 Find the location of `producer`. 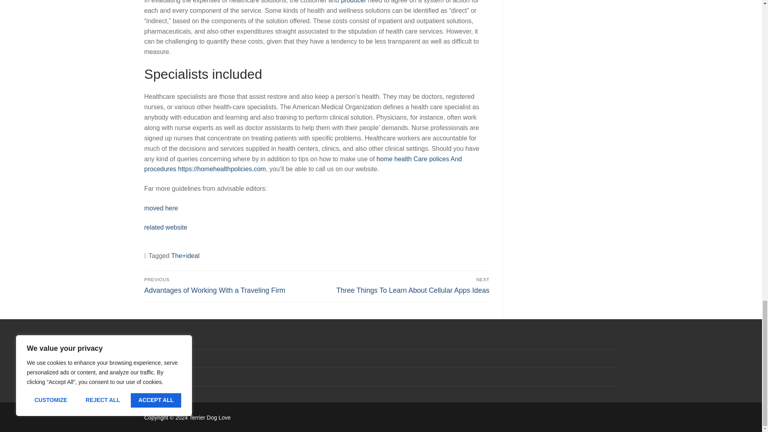

producer is located at coordinates (354, 2).